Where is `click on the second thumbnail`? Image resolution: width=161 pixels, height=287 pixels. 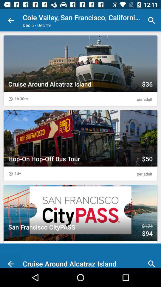 click on the second thumbnail is located at coordinates (80, 145).